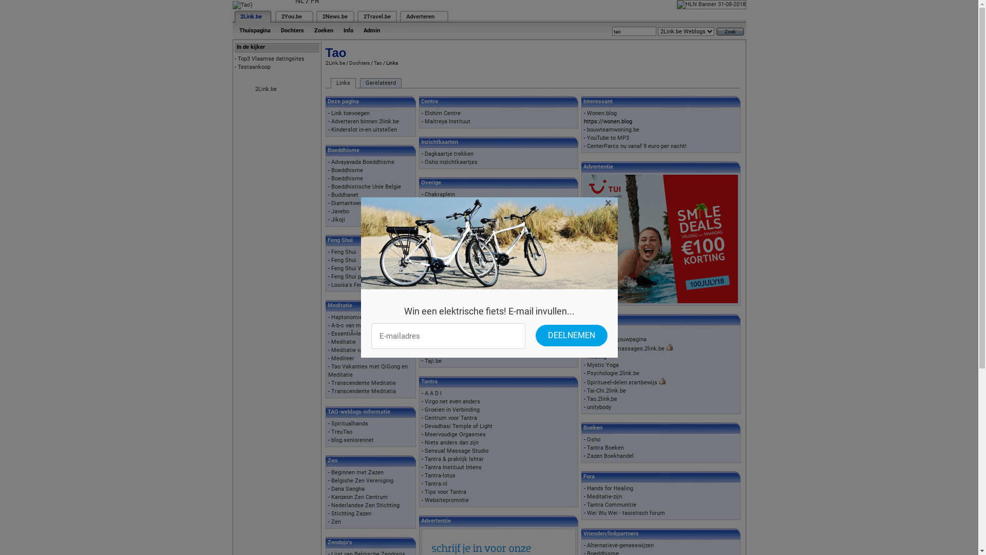 This screenshot has height=555, width=986. I want to click on De Zachte Kracht, so click(447, 328).